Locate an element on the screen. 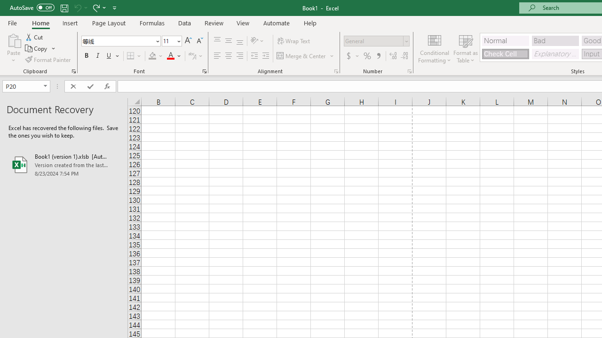  Merge & Center is located at coordinates (301, 56).